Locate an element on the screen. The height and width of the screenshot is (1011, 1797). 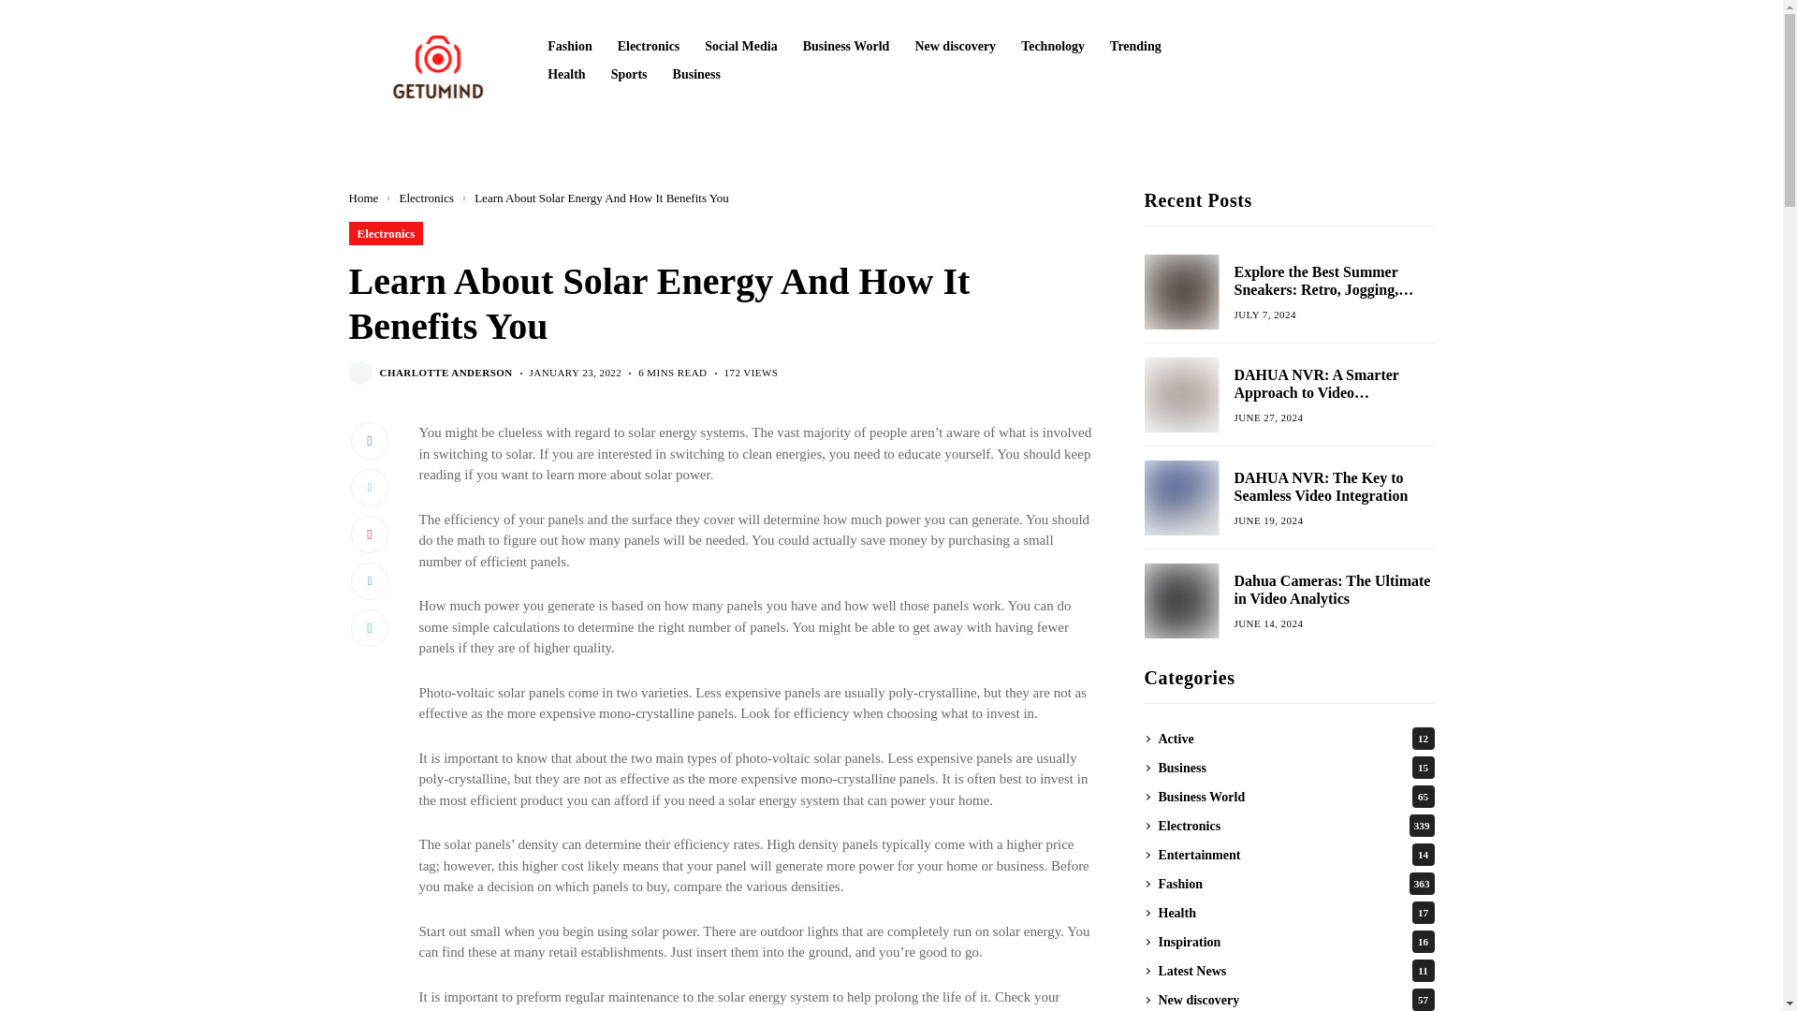
Fashion is located at coordinates (569, 47).